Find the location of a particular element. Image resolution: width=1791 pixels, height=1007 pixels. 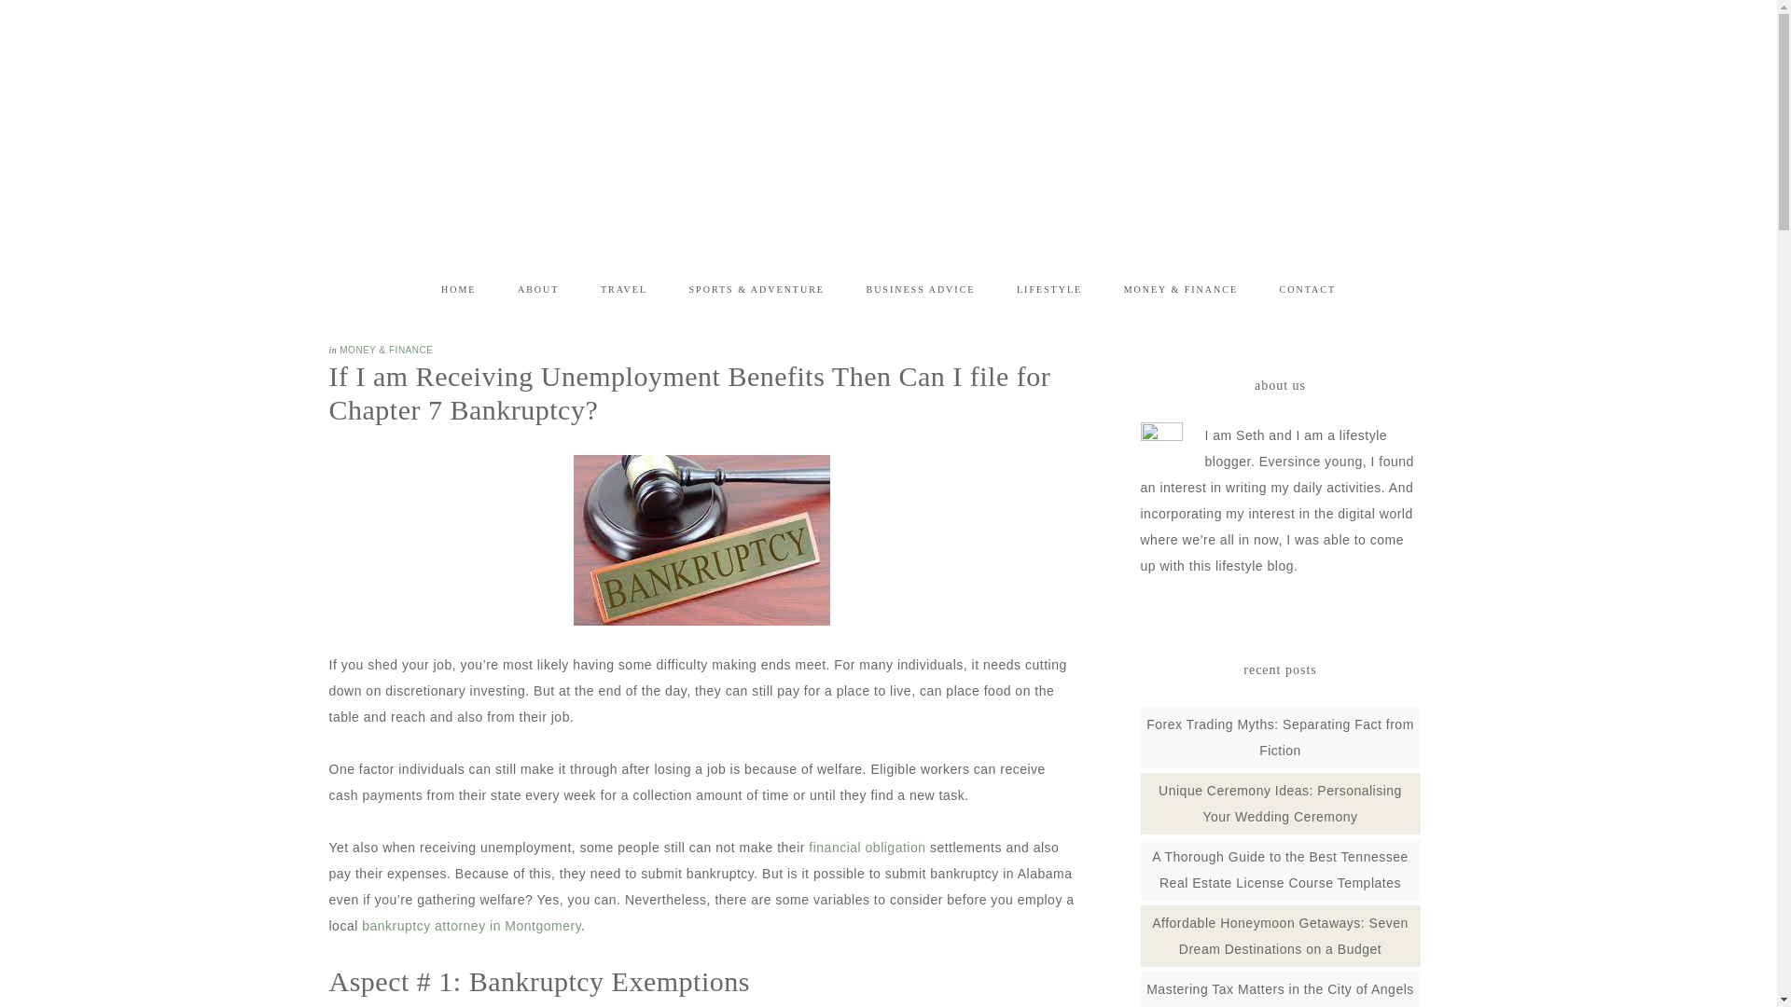

A VIEW FROM THE CAVE is located at coordinates (515, 125).